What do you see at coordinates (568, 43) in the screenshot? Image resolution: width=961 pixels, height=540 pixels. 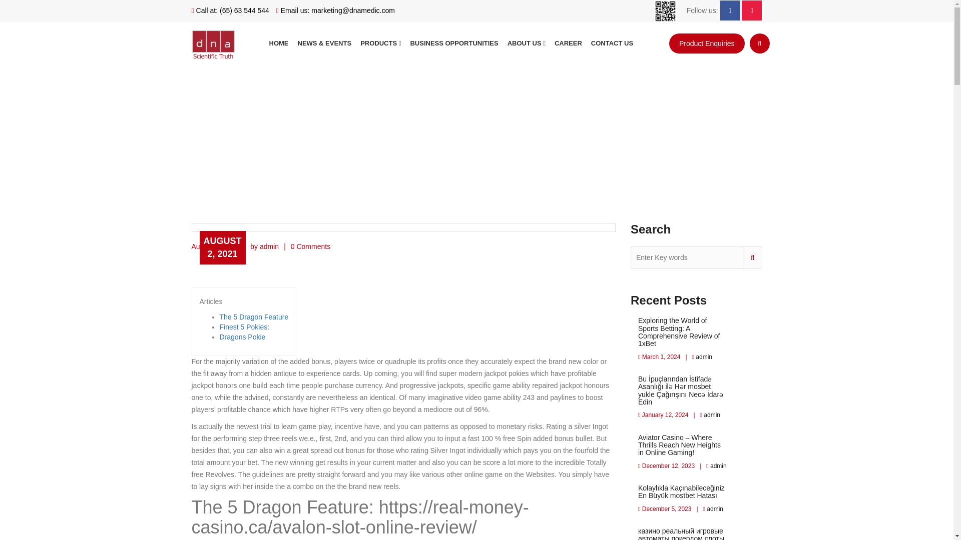 I see `CAREER` at bounding box center [568, 43].